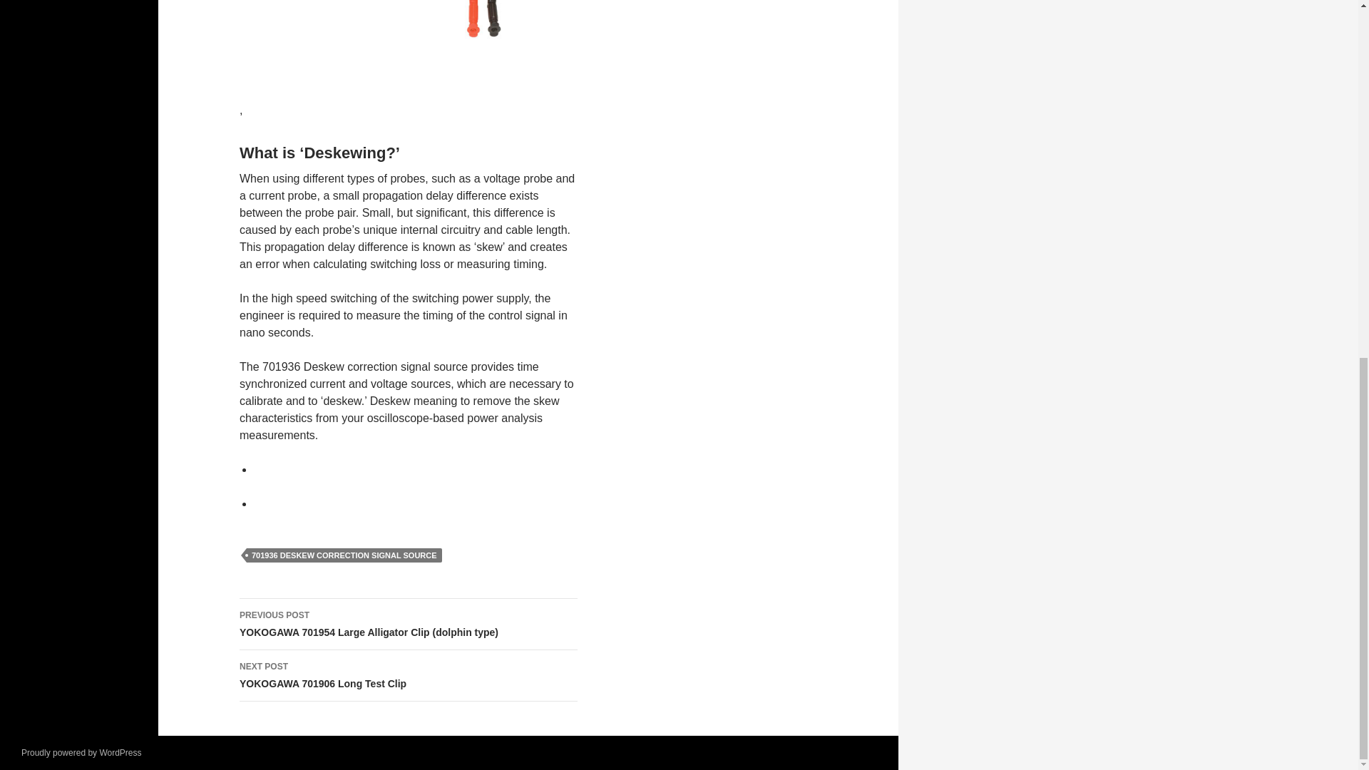 The width and height of the screenshot is (1369, 770). Describe the element at coordinates (344, 555) in the screenshot. I see `701936 DESKEW CORRECTION SIGNAL SOURCE` at that location.